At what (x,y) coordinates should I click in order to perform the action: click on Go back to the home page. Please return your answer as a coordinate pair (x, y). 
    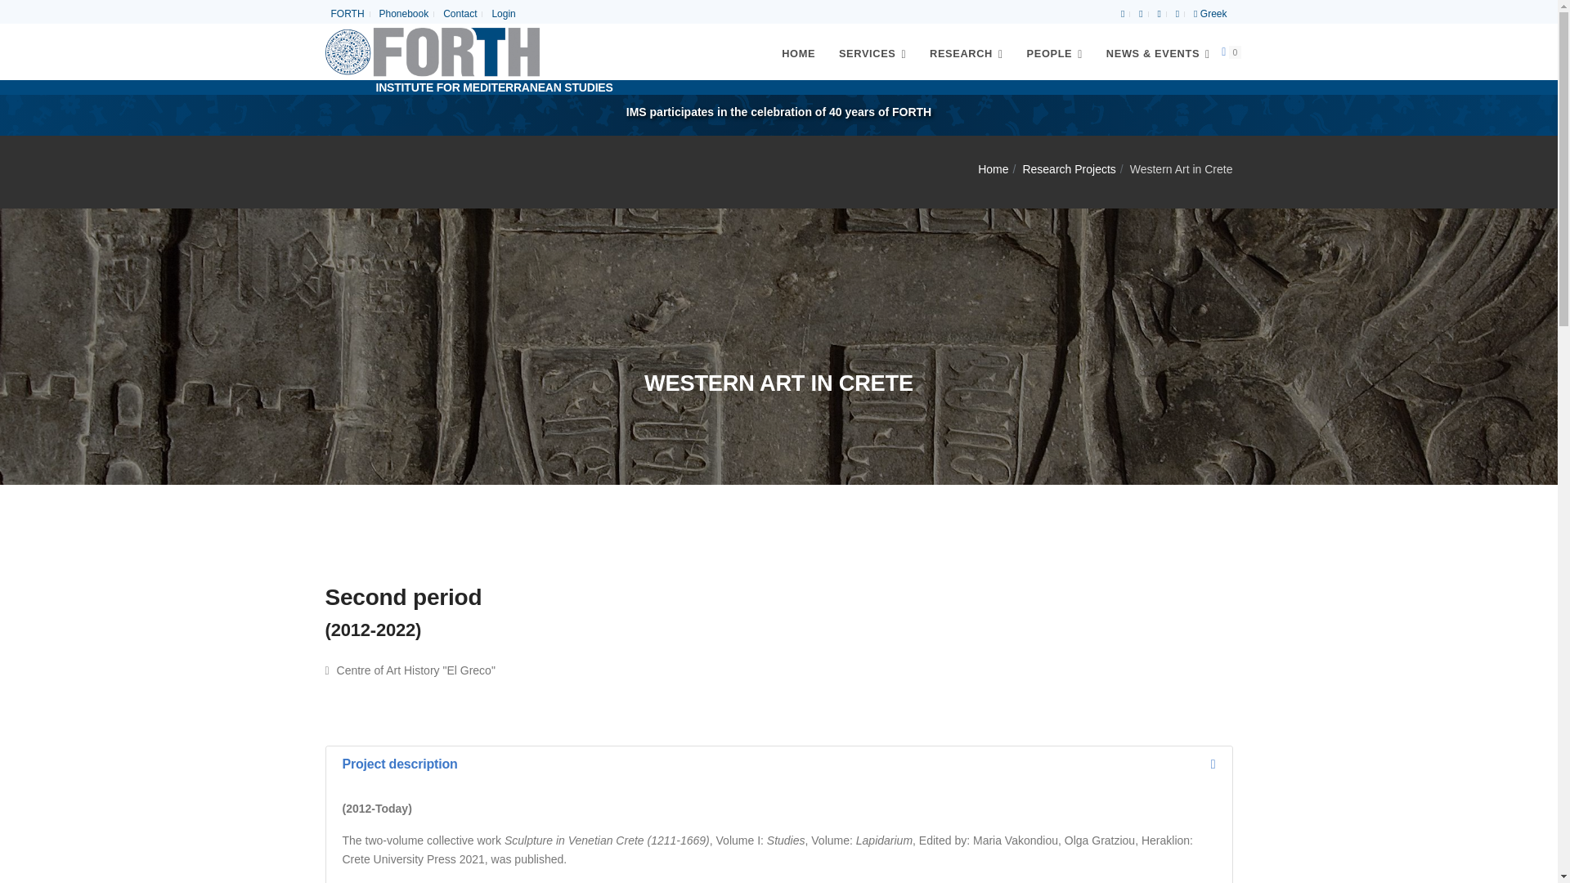
    Looking at the image, I should click on (432, 52).